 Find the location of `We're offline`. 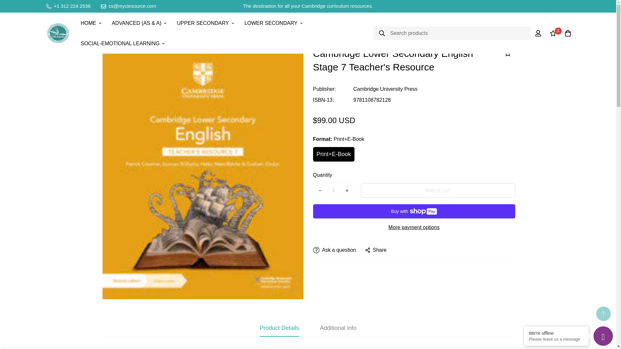

We're offline is located at coordinates (556, 333).